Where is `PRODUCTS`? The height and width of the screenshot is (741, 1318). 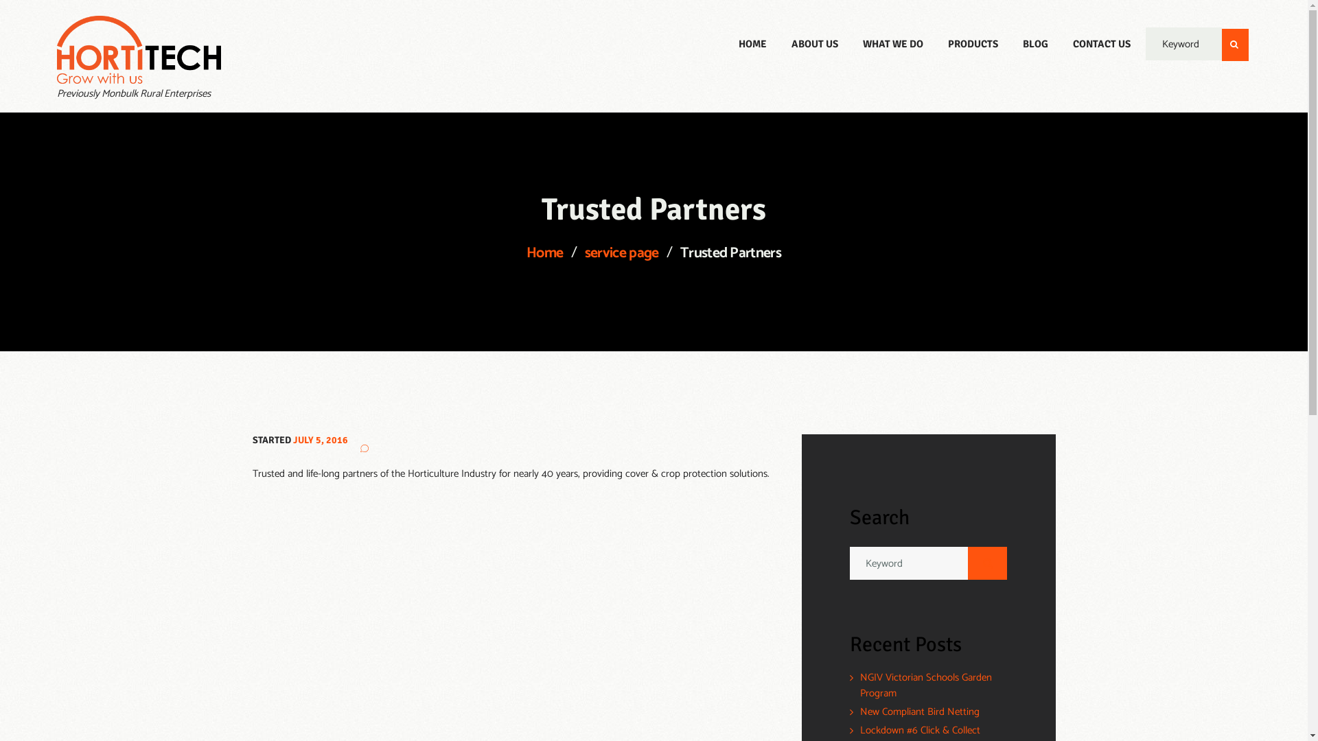 PRODUCTS is located at coordinates (973, 44).